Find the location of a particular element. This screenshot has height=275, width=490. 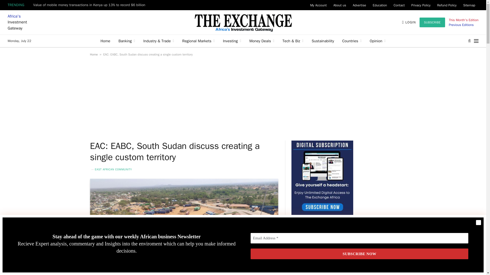

Contact is located at coordinates (399, 5).